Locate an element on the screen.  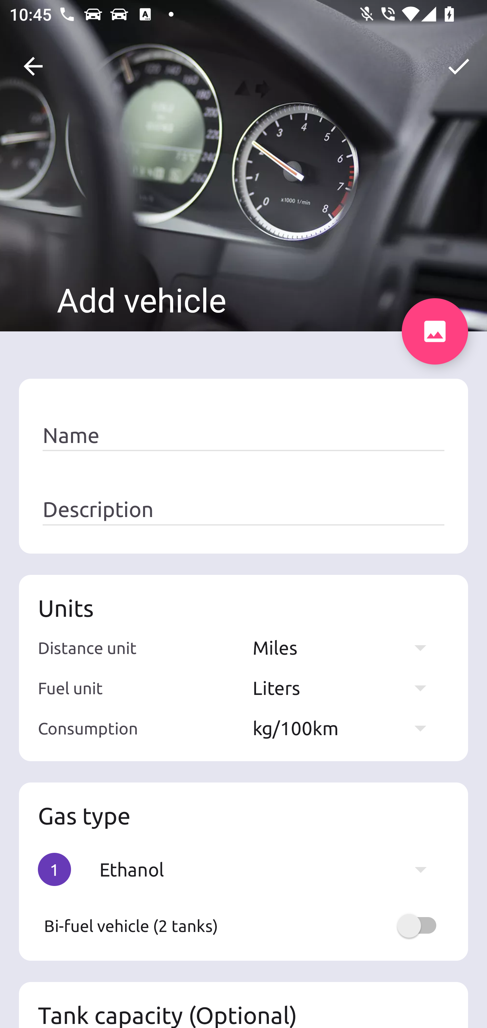
Ethanol is located at coordinates (269, 869).